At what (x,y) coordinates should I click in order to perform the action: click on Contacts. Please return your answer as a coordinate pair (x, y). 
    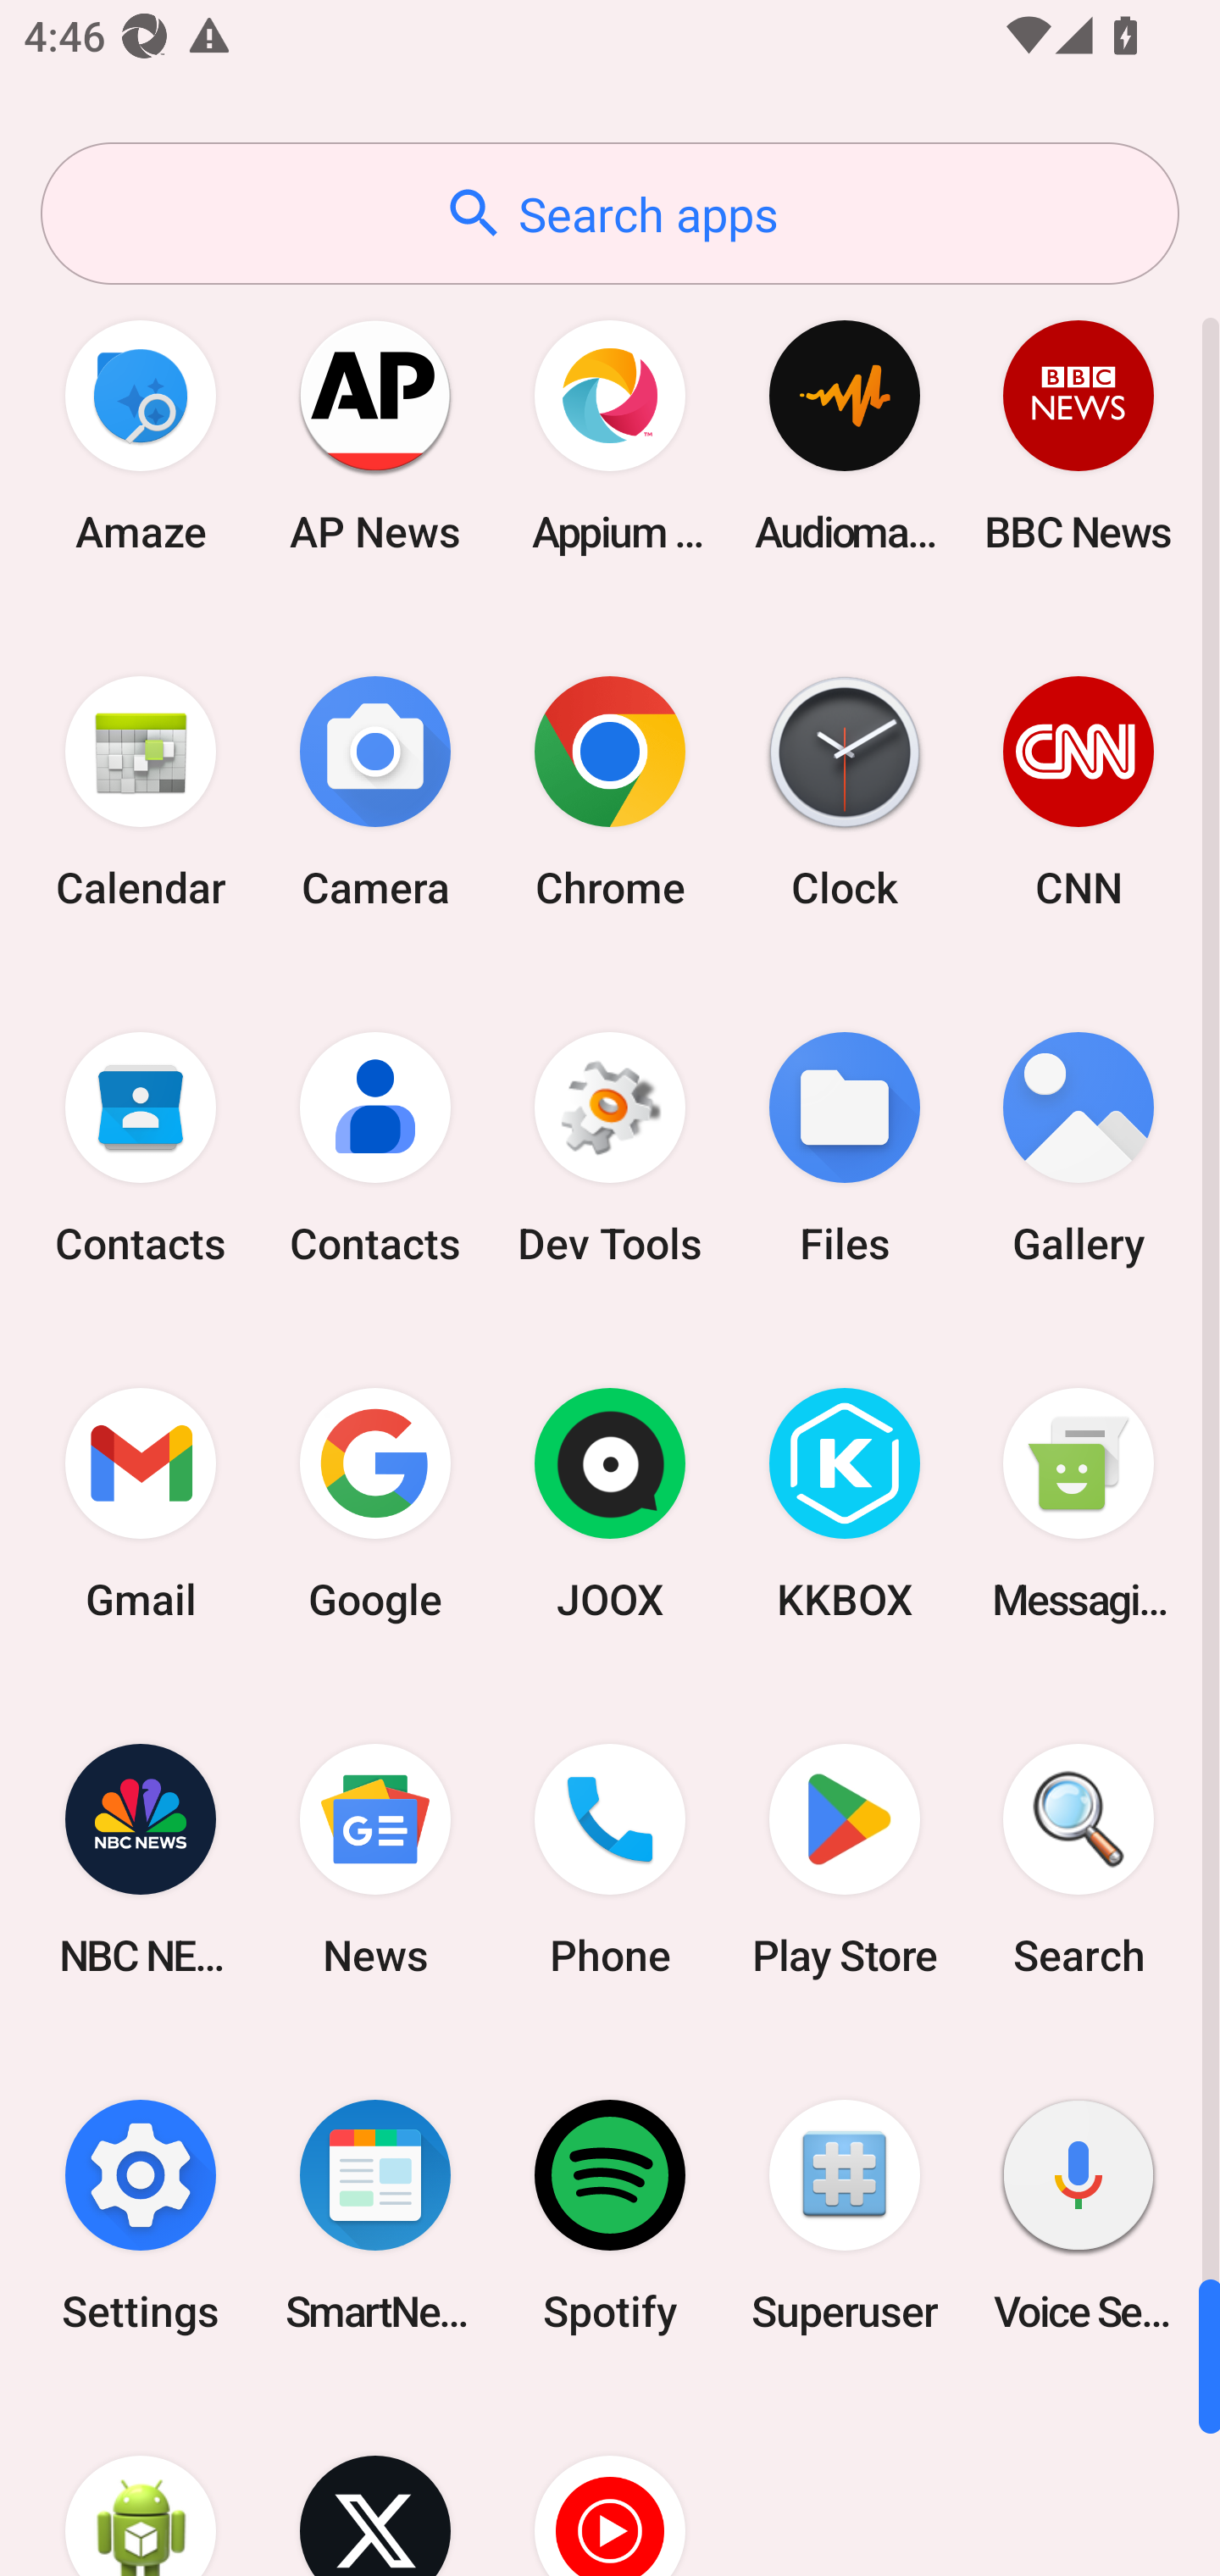
    Looking at the image, I should click on (375, 1149).